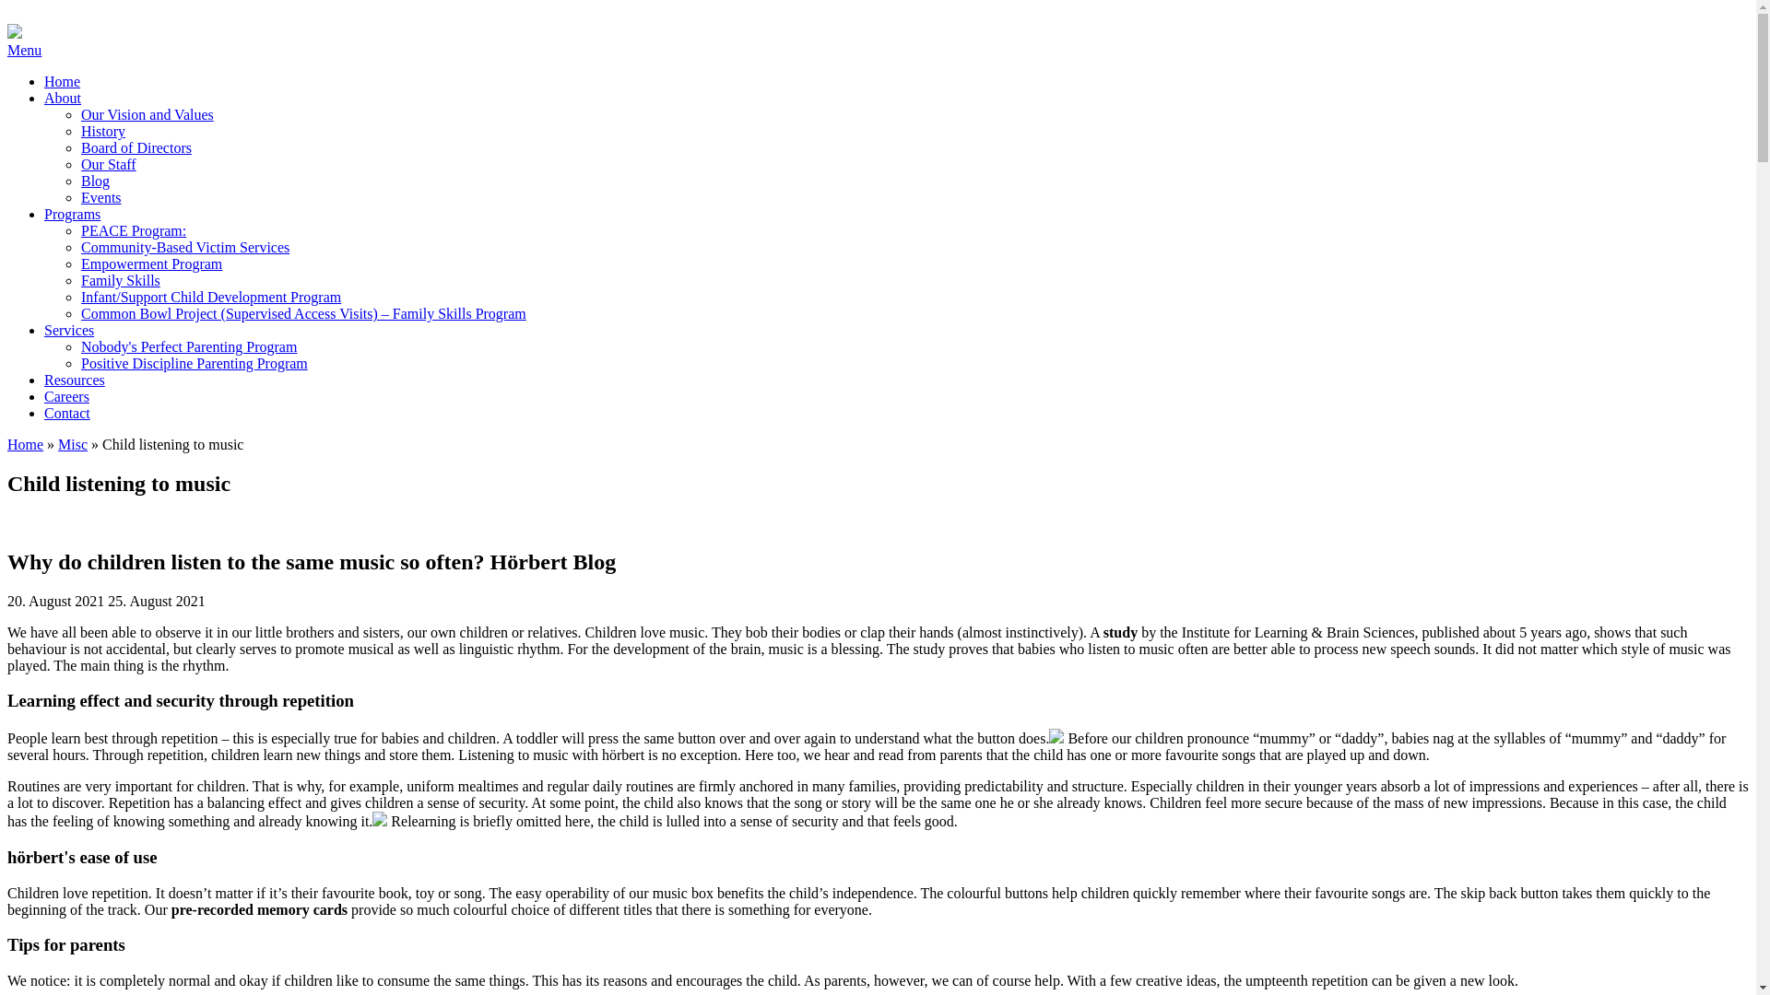 The height and width of the screenshot is (995, 1770). Describe the element at coordinates (147, 114) in the screenshot. I see `Our Vision and Values` at that location.